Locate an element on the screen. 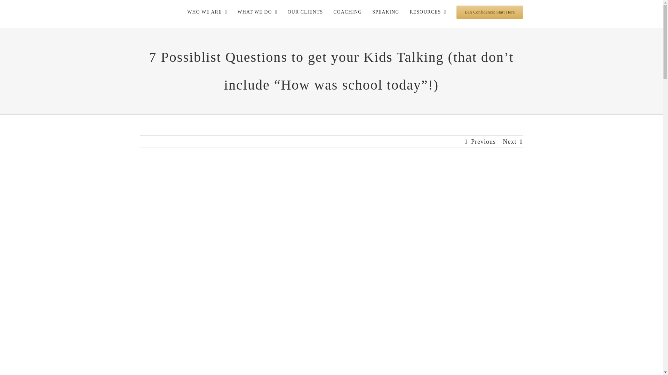 Image resolution: width=668 pixels, height=375 pixels. Next is located at coordinates (509, 142).